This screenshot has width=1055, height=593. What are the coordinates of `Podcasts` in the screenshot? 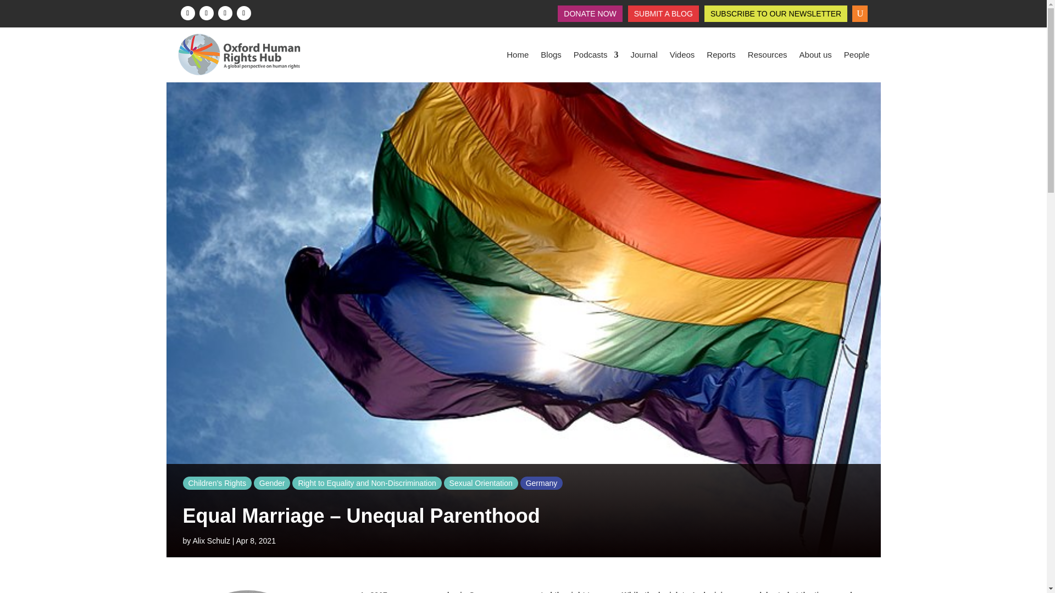 It's located at (596, 55).